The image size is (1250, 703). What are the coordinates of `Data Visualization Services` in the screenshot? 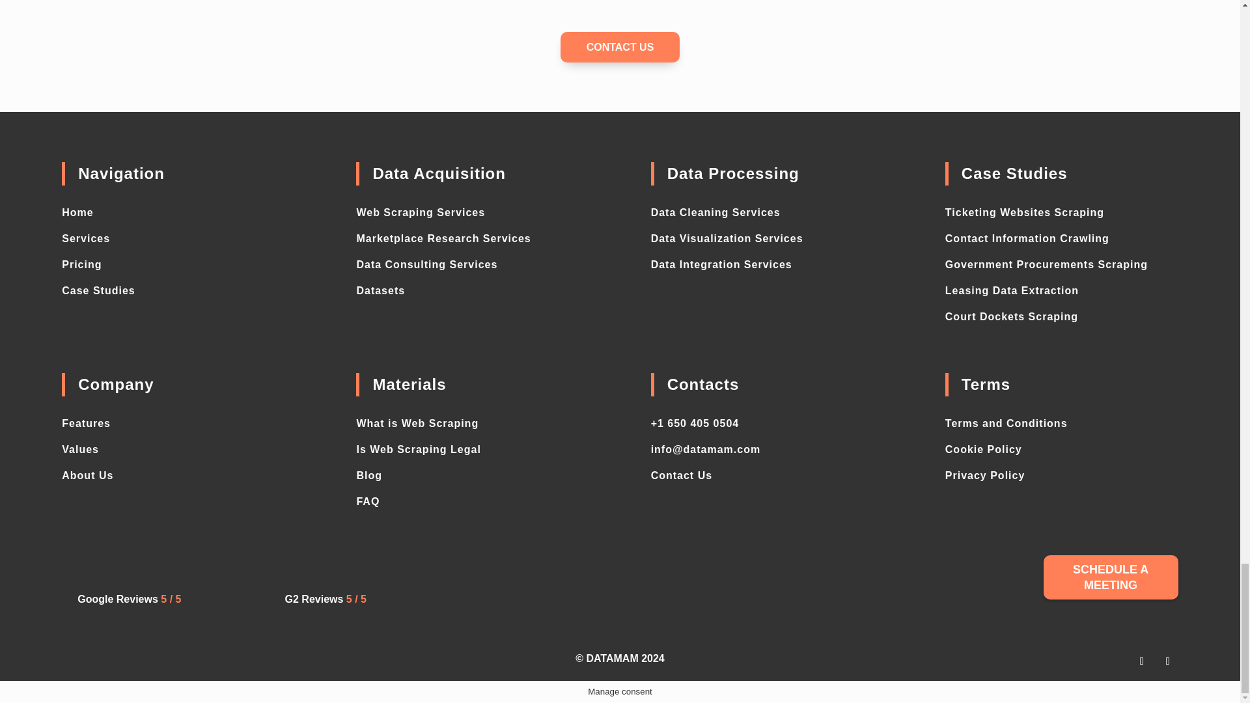 It's located at (727, 238).